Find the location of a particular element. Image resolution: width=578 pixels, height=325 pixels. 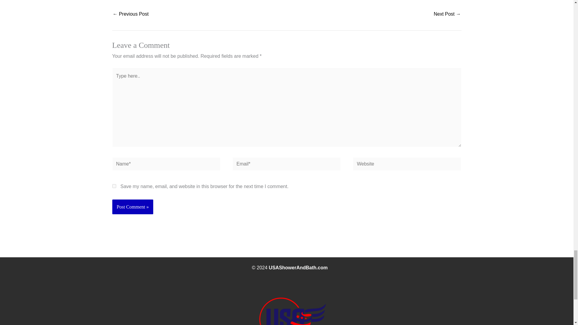

yes is located at coordinates (114, 186).